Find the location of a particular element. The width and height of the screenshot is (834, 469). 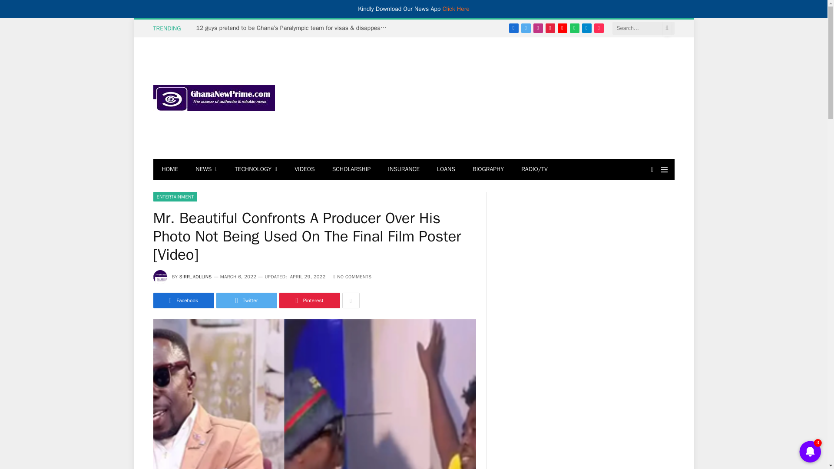

WhatsApp is located at coordinates (574, 28).